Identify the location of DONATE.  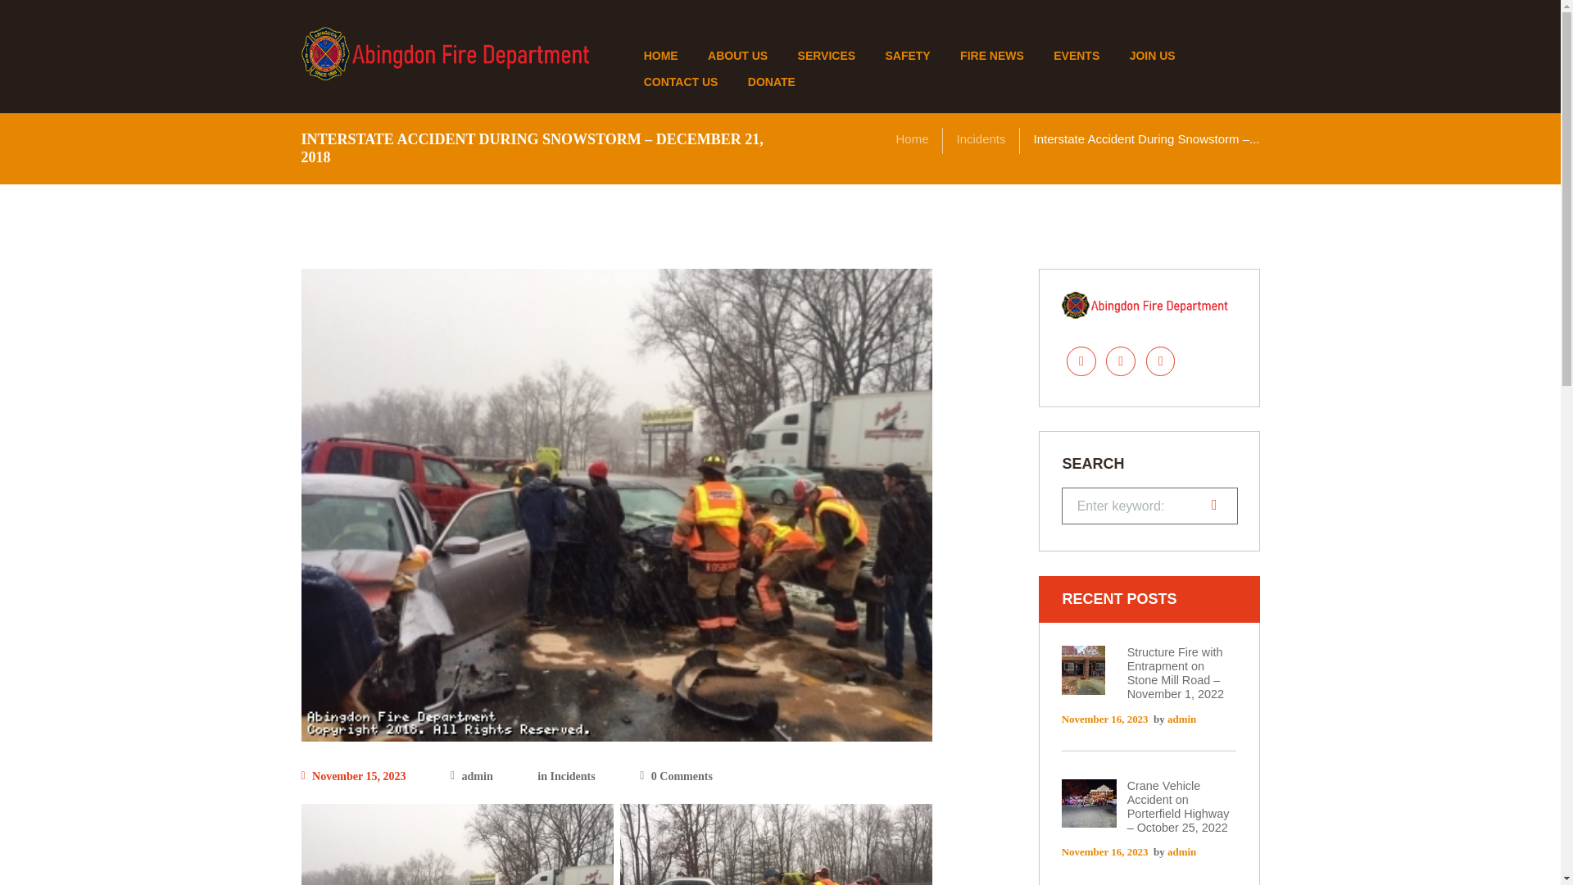
(771, 82).